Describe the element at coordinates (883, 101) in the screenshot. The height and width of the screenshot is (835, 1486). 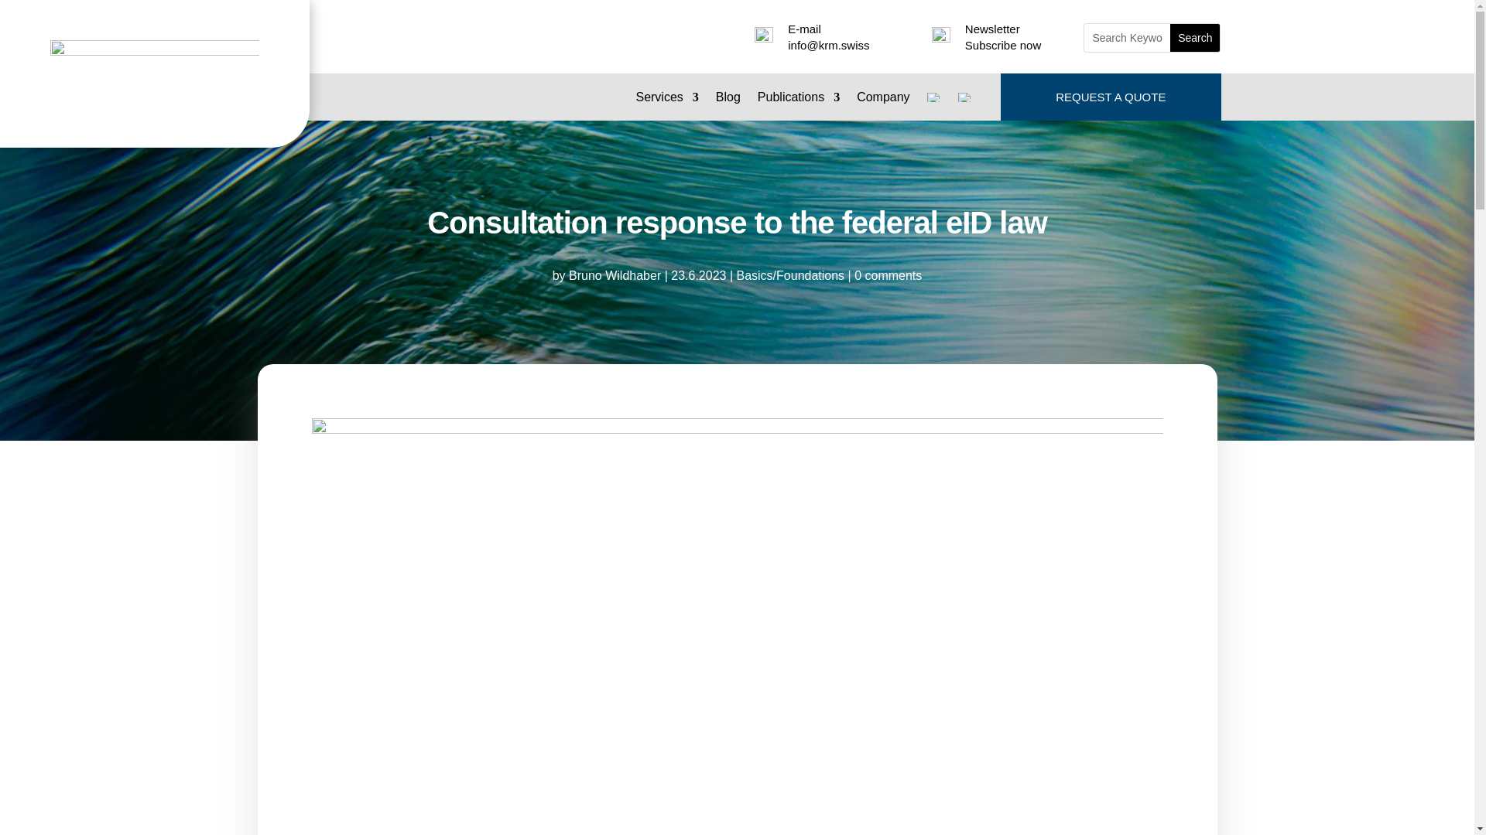
I see `Company` at that location.